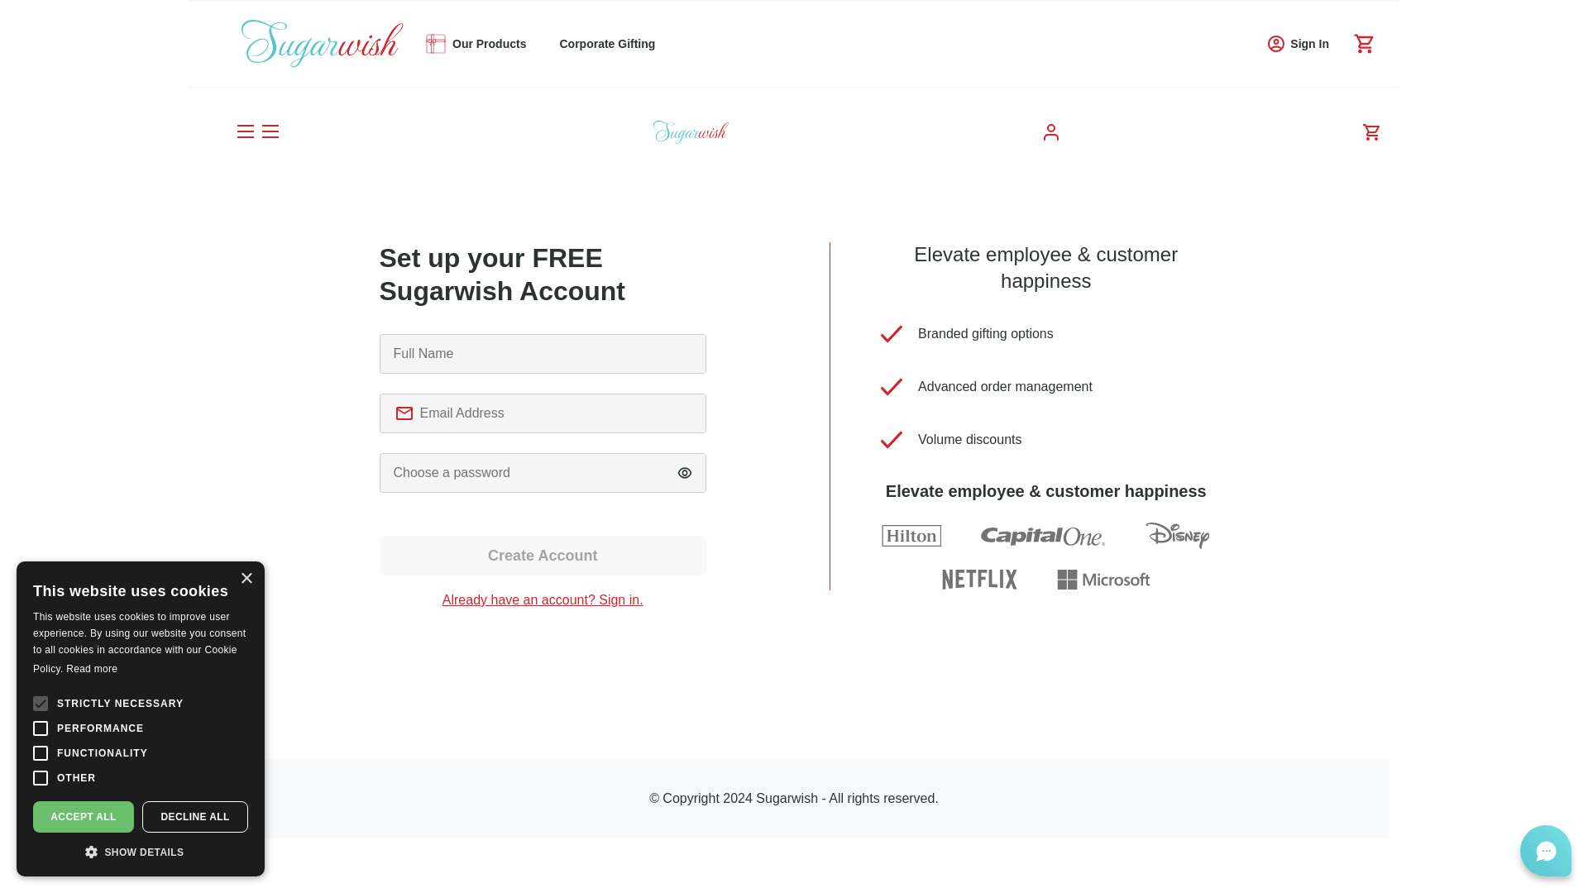  I want to click on Our Products, so click(480, 44).